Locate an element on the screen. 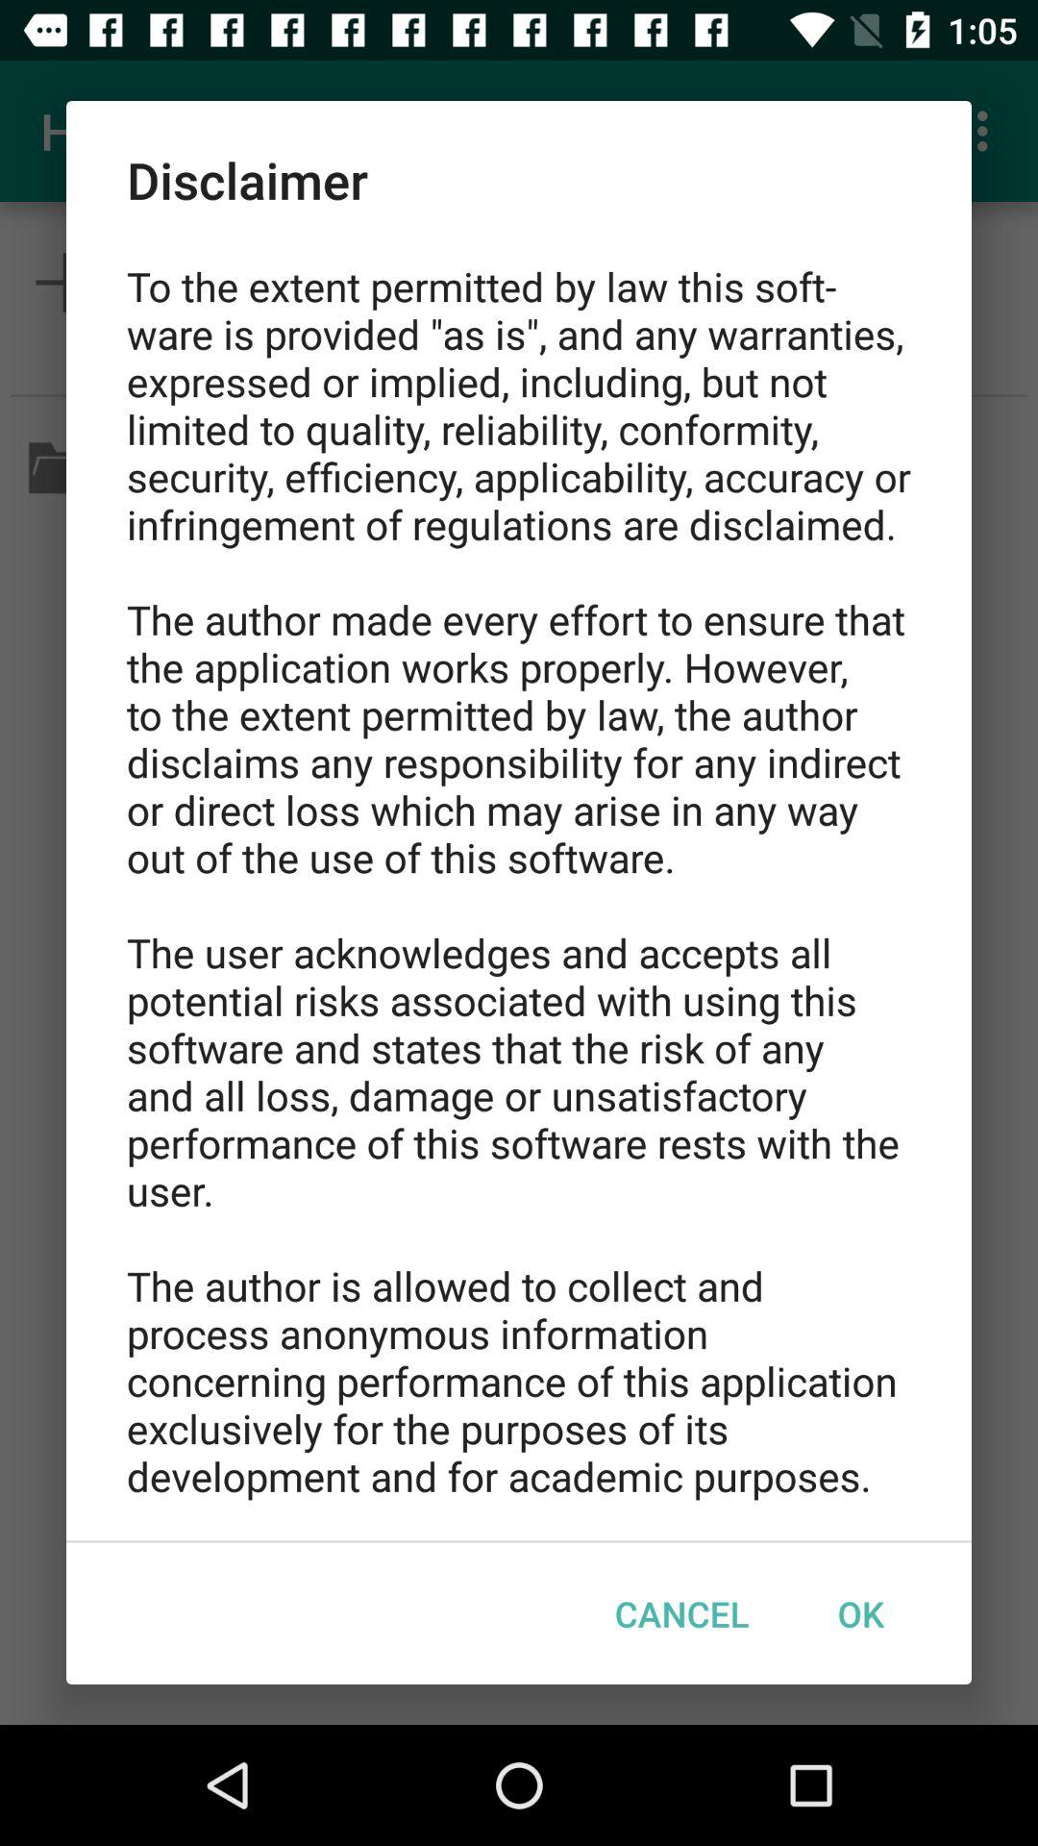 Image resolution: width=1038 pixels, height=1846 pixels. jump to ok icon is located at coordinates (860, 1613).